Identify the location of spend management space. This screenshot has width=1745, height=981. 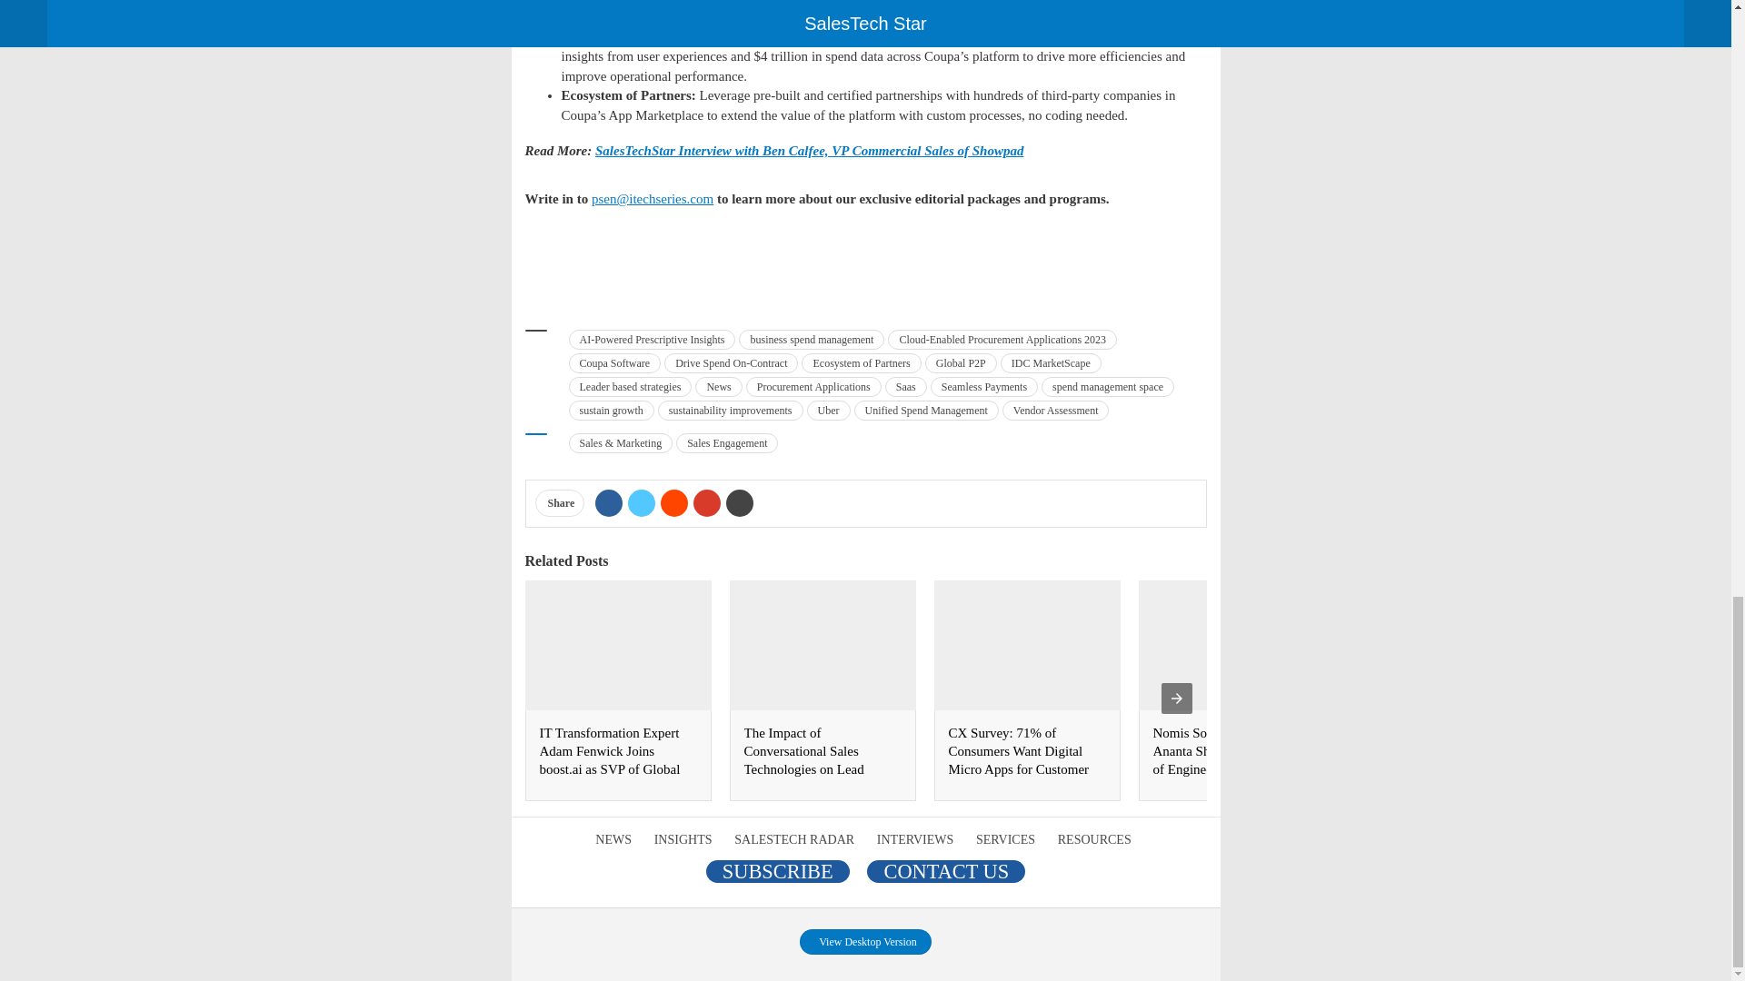
(1108, 387).